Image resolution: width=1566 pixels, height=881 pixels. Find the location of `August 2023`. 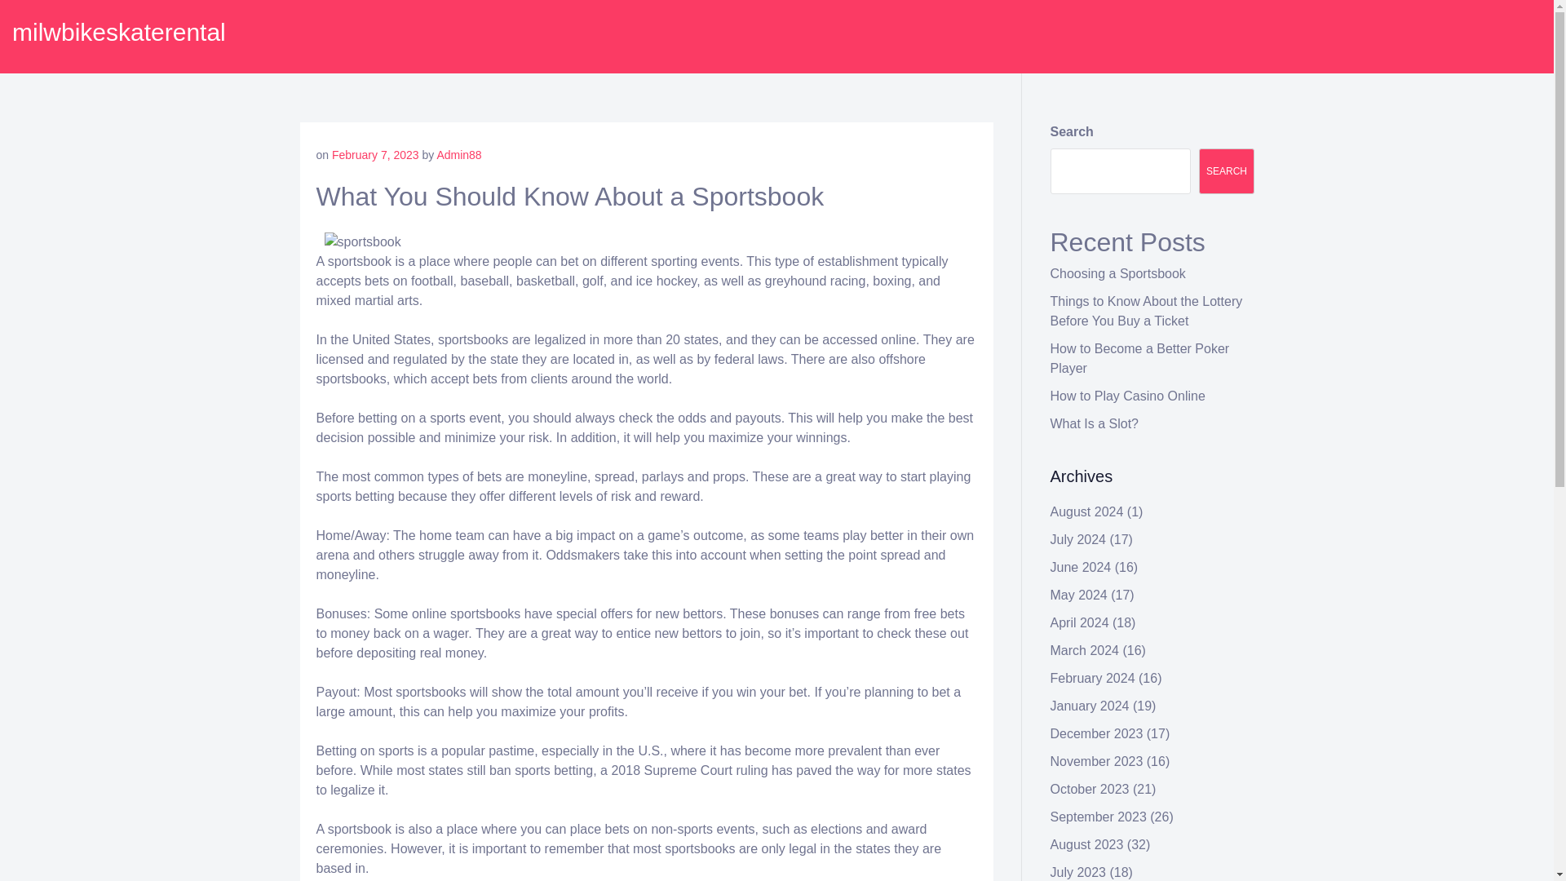

August 2023 is located at coordinates (1087, 845).